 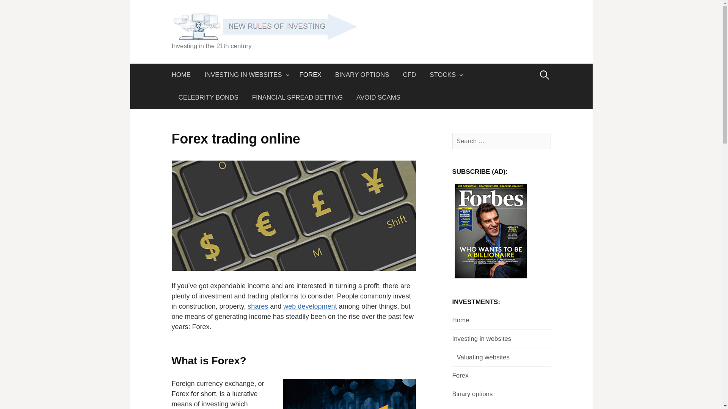 I want to click on Home, so click(x=460, y=320).